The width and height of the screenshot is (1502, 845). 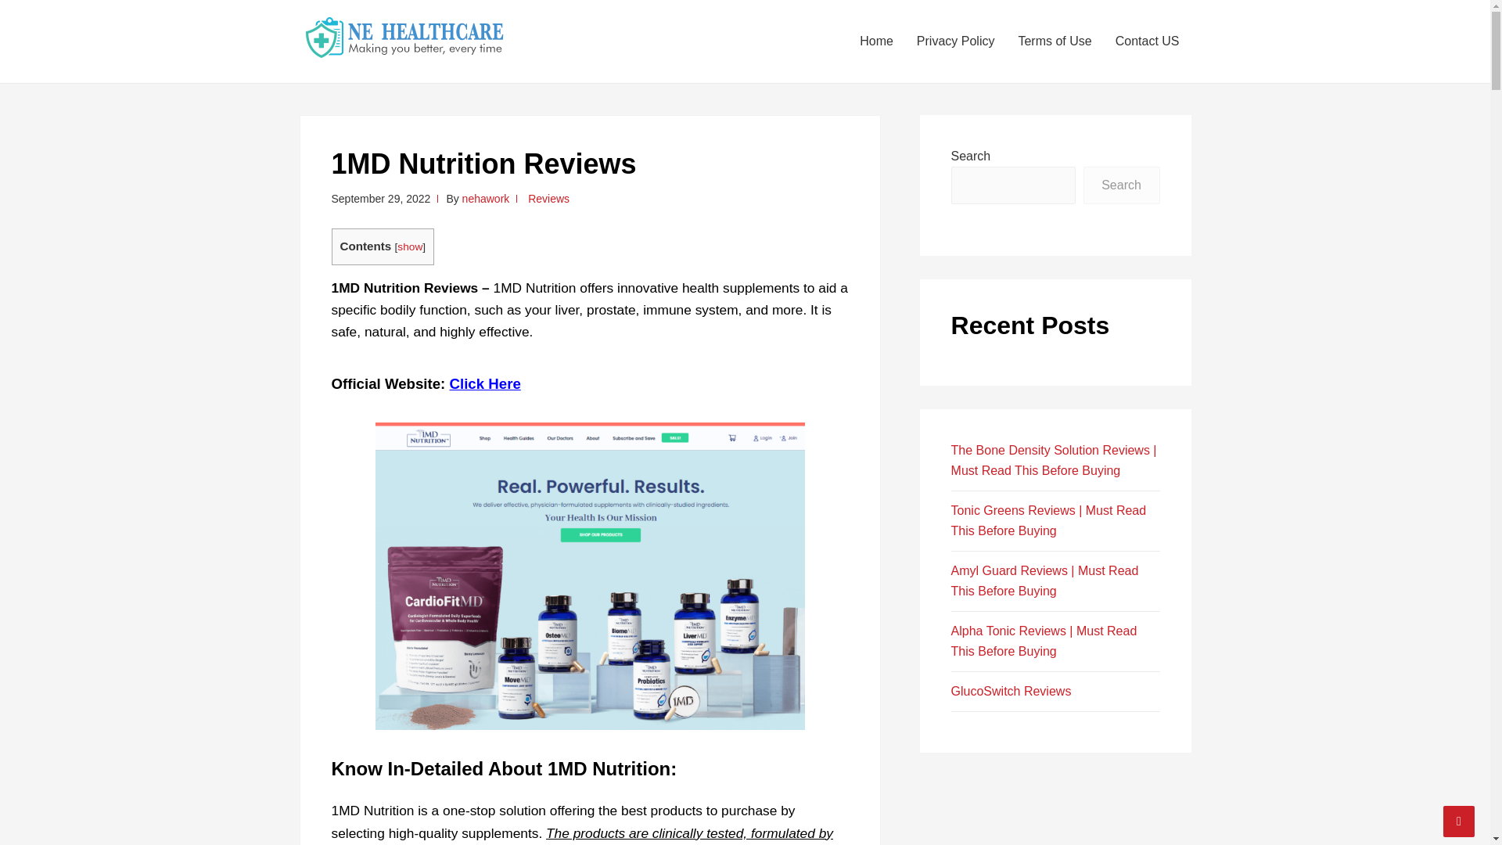 I want to click on Reviews, so click(x=548, y=199).